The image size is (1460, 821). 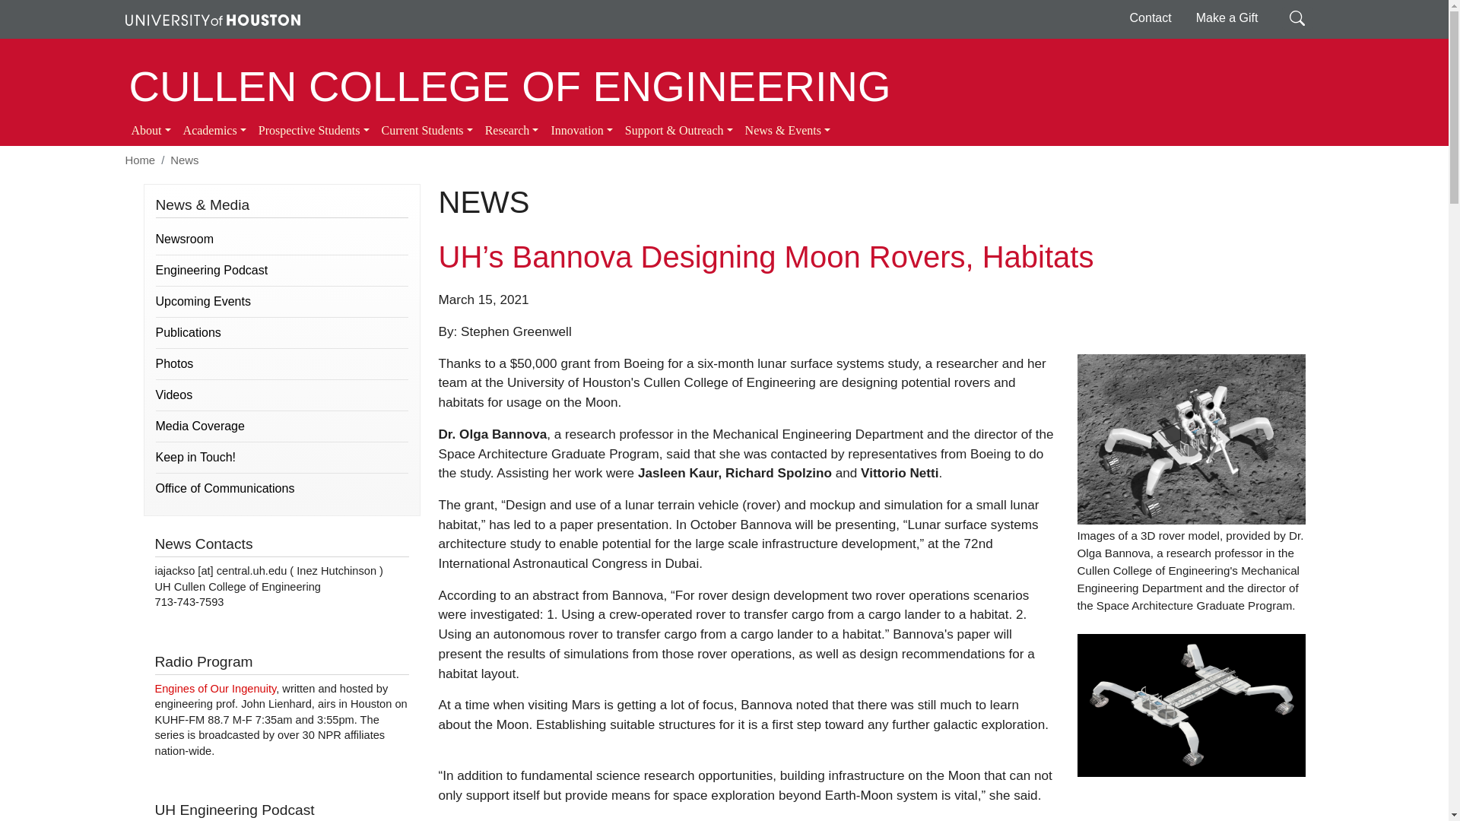 I want to click on Make a Gift, so click(x=1227, y=18).